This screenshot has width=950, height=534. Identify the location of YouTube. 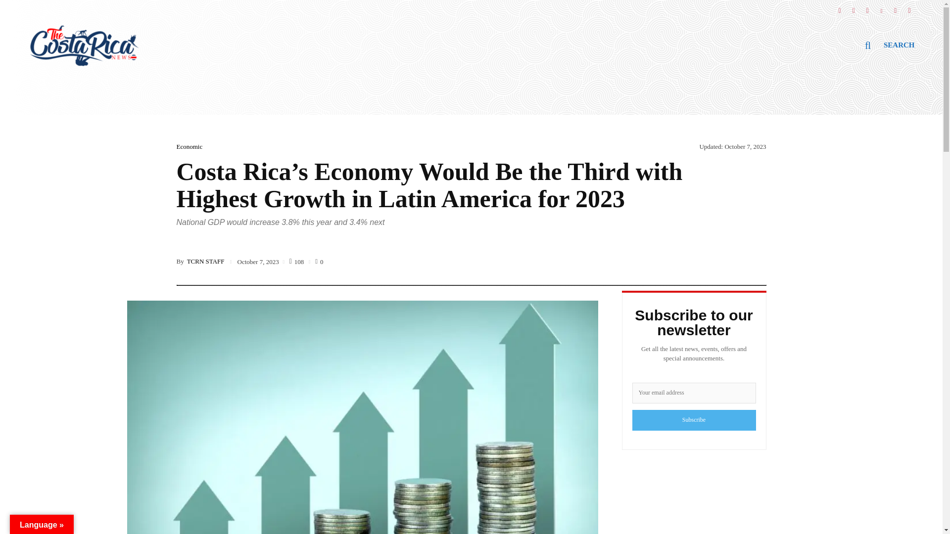
(895, 7).